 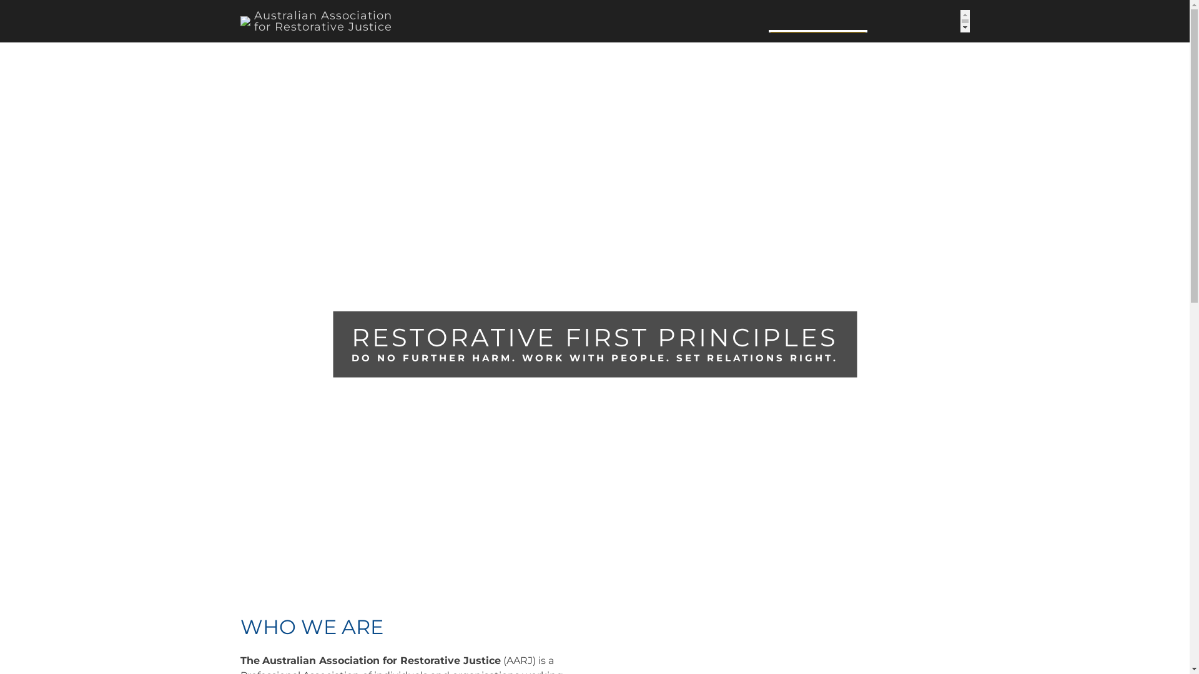 I want to click on MEMBER LOGIN, so click(x=817, y=41).